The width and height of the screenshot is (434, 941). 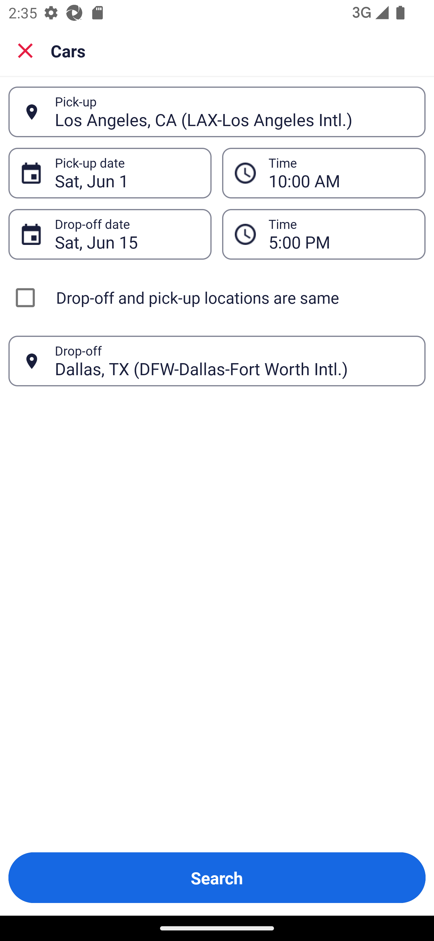 What do you see at coordinates (217, 878) in the screenshot?
I see `Search Button Search` at bounding box center [217, 878].